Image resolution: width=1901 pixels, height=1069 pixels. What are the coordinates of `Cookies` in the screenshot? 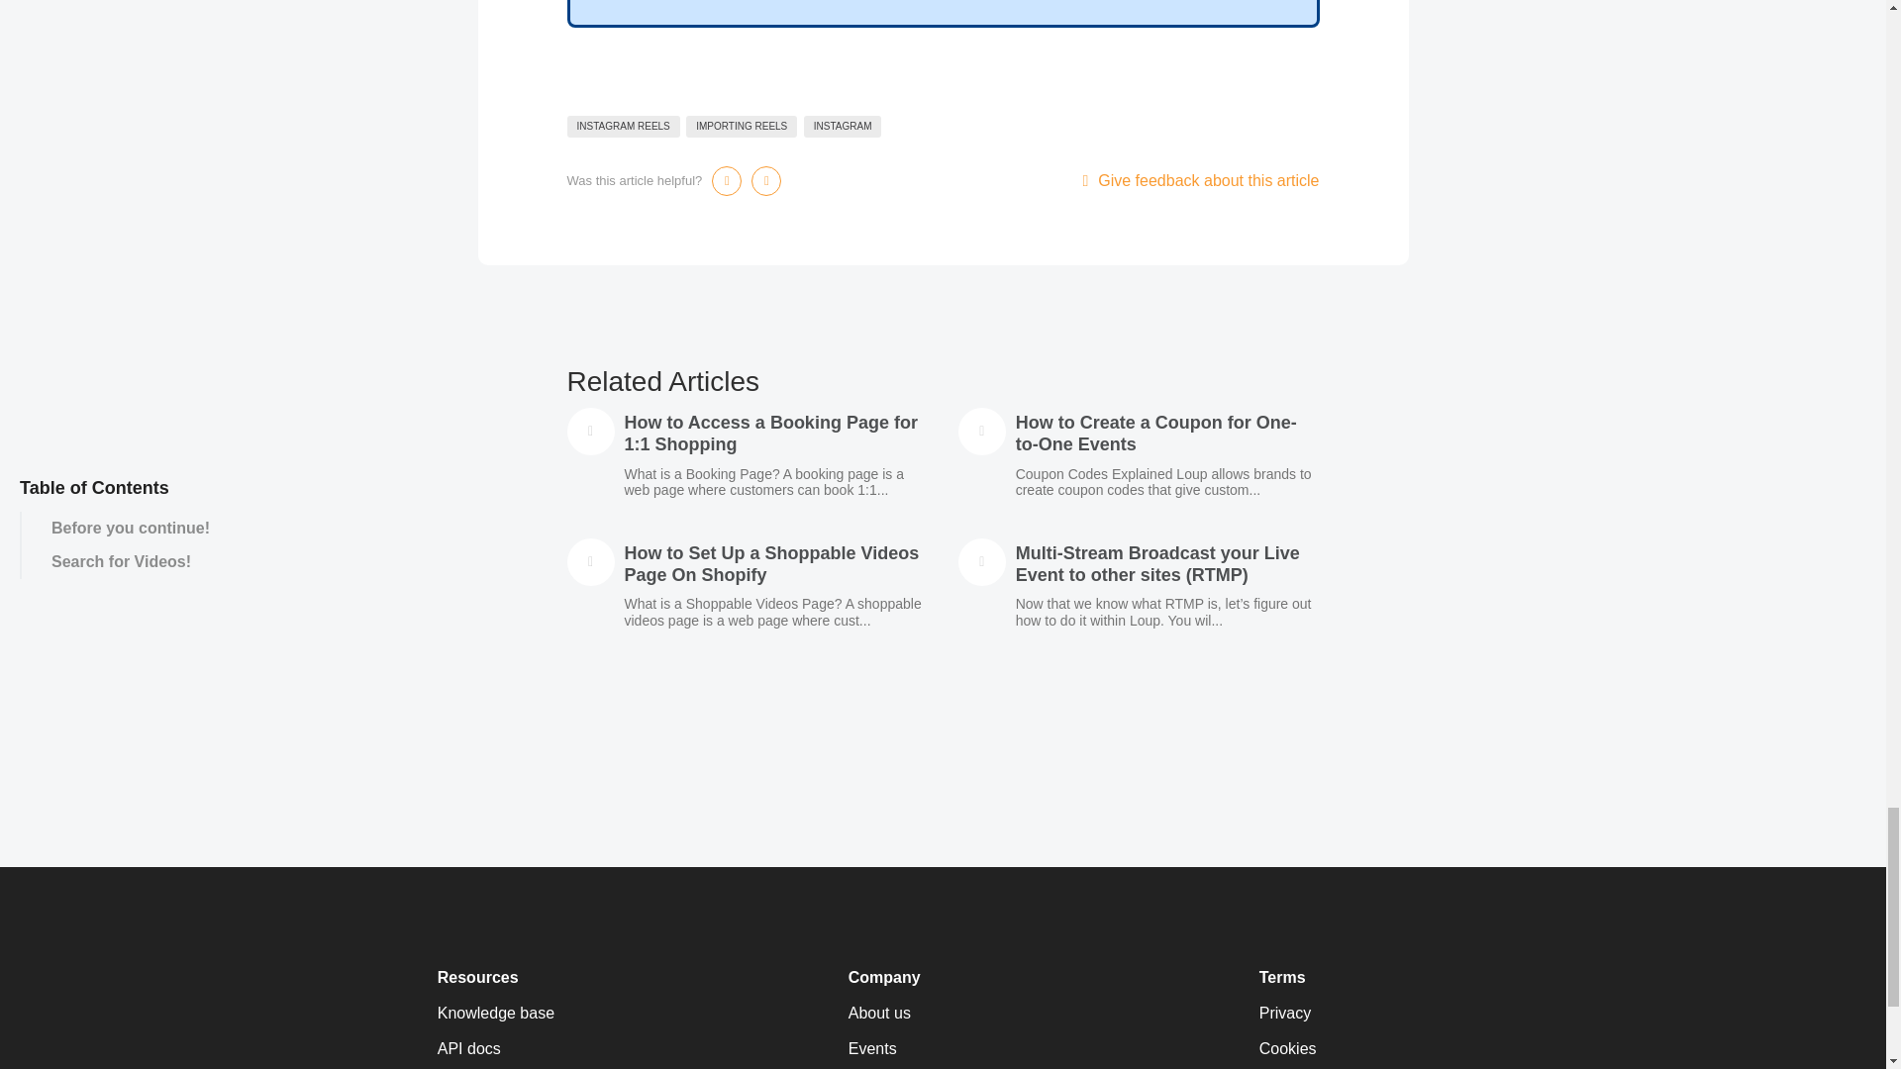 It's located at (1353, 1049).